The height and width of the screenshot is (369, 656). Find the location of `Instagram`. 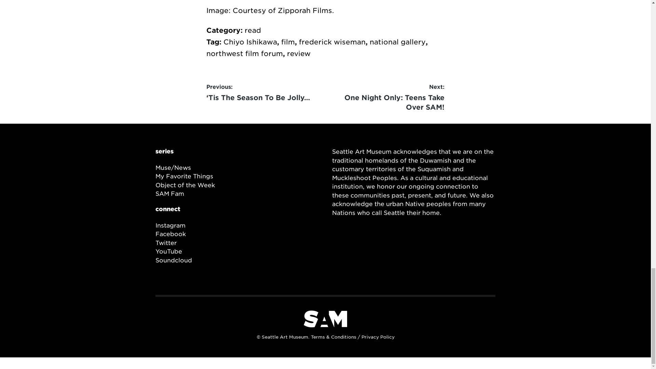

Instagram is located at coordinates (170, 225).